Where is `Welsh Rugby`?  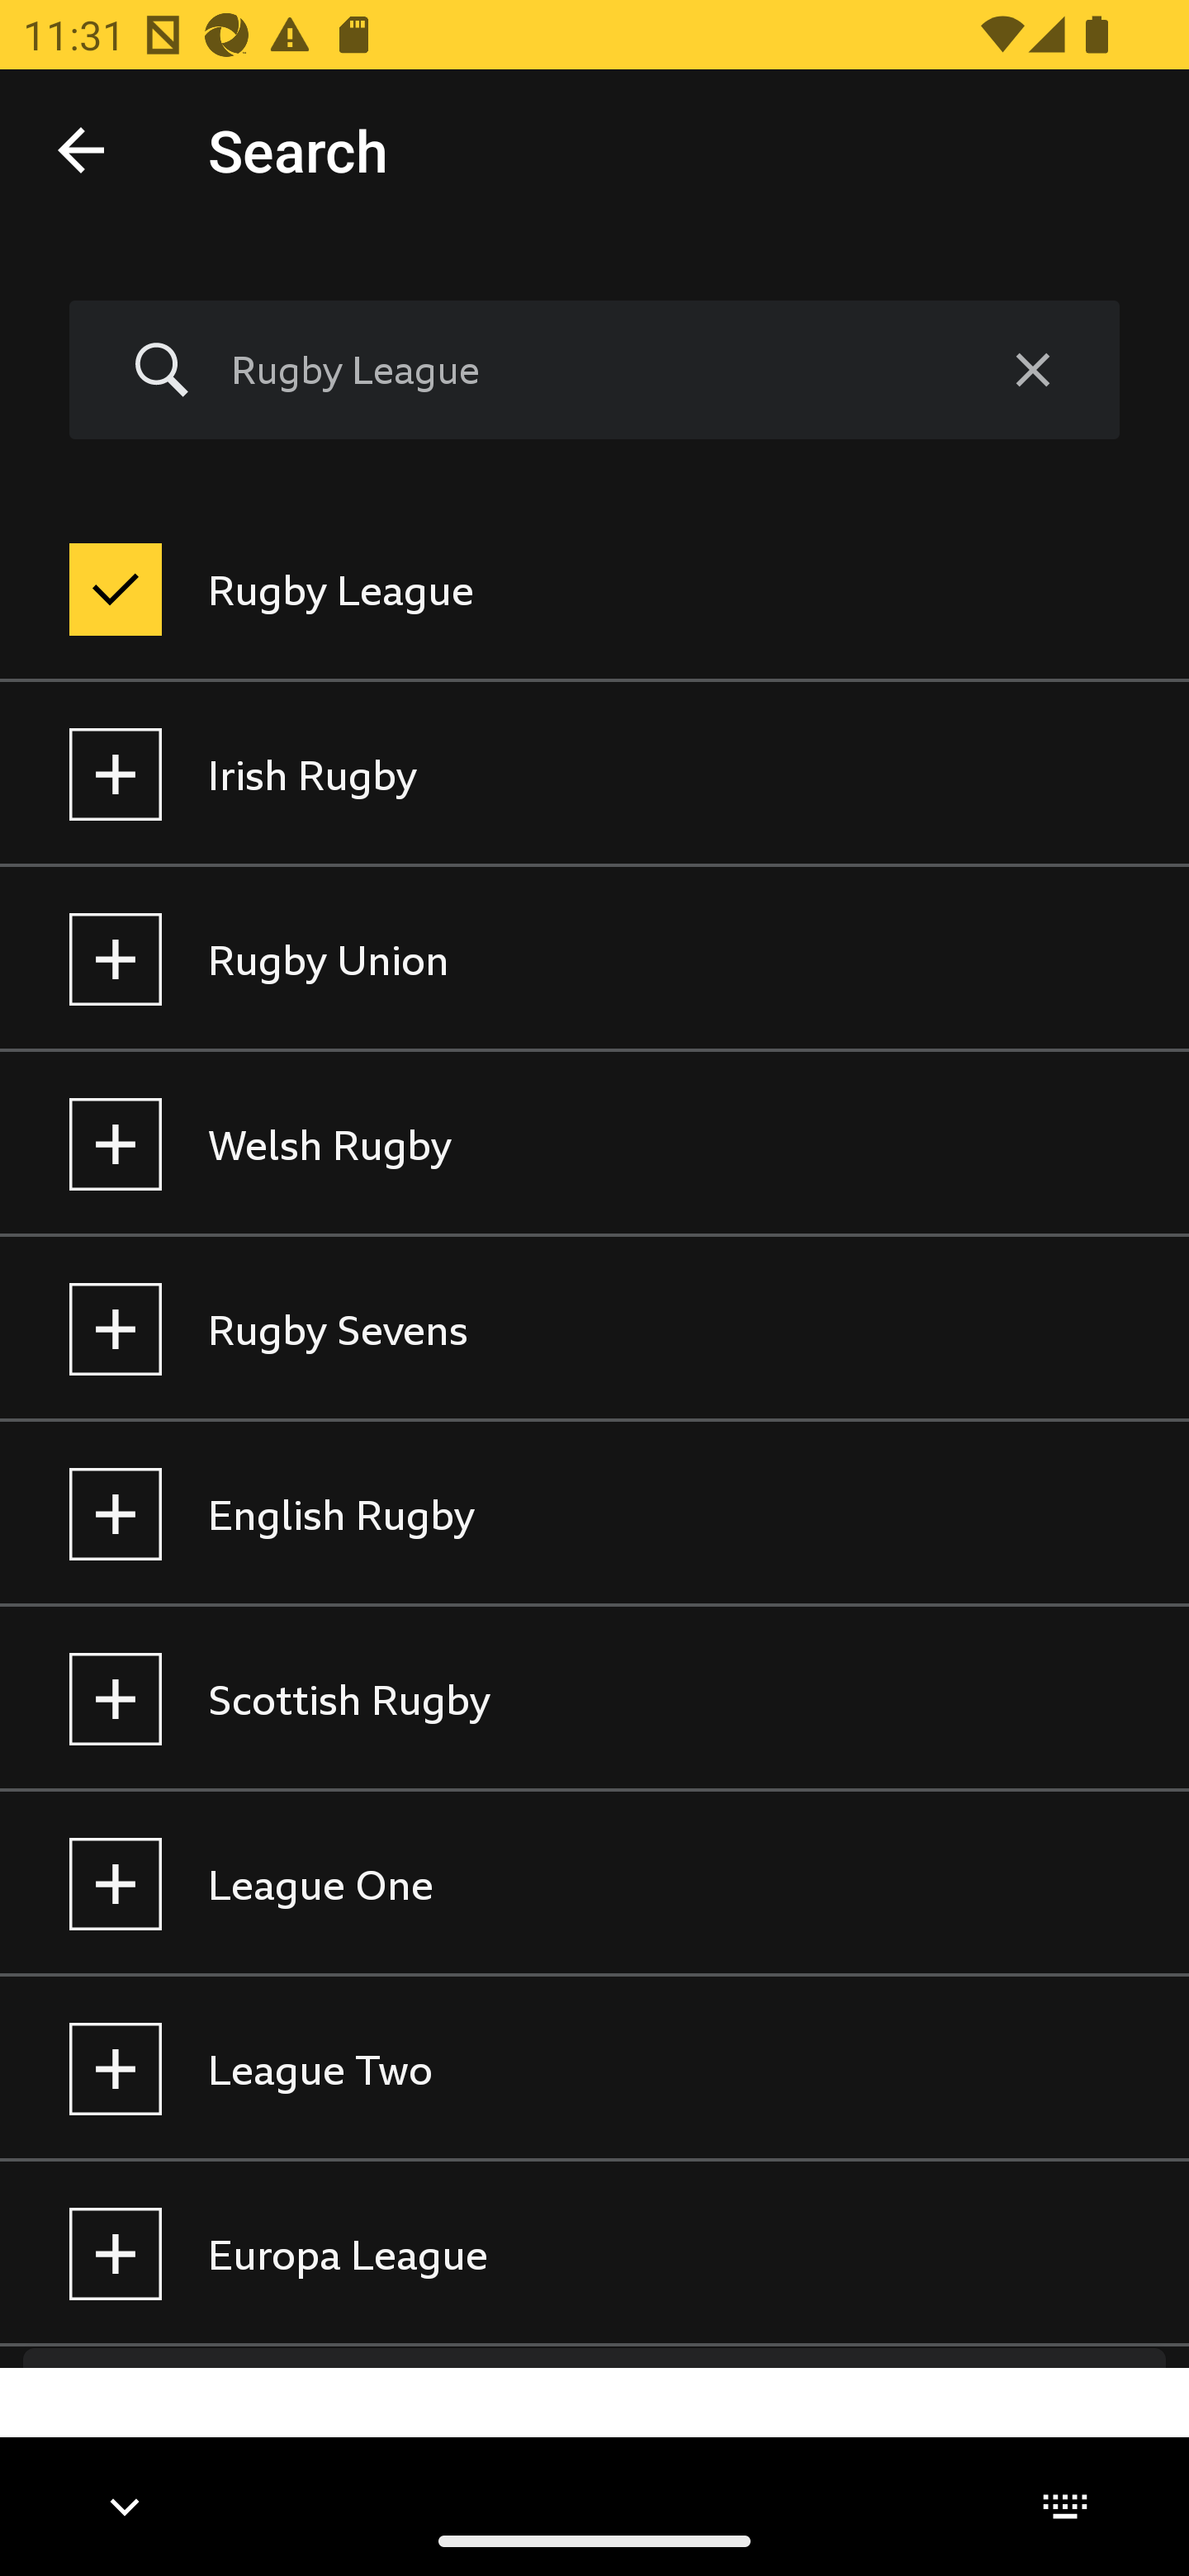 Welsh Rugby is located at coordinates (594, 1143).